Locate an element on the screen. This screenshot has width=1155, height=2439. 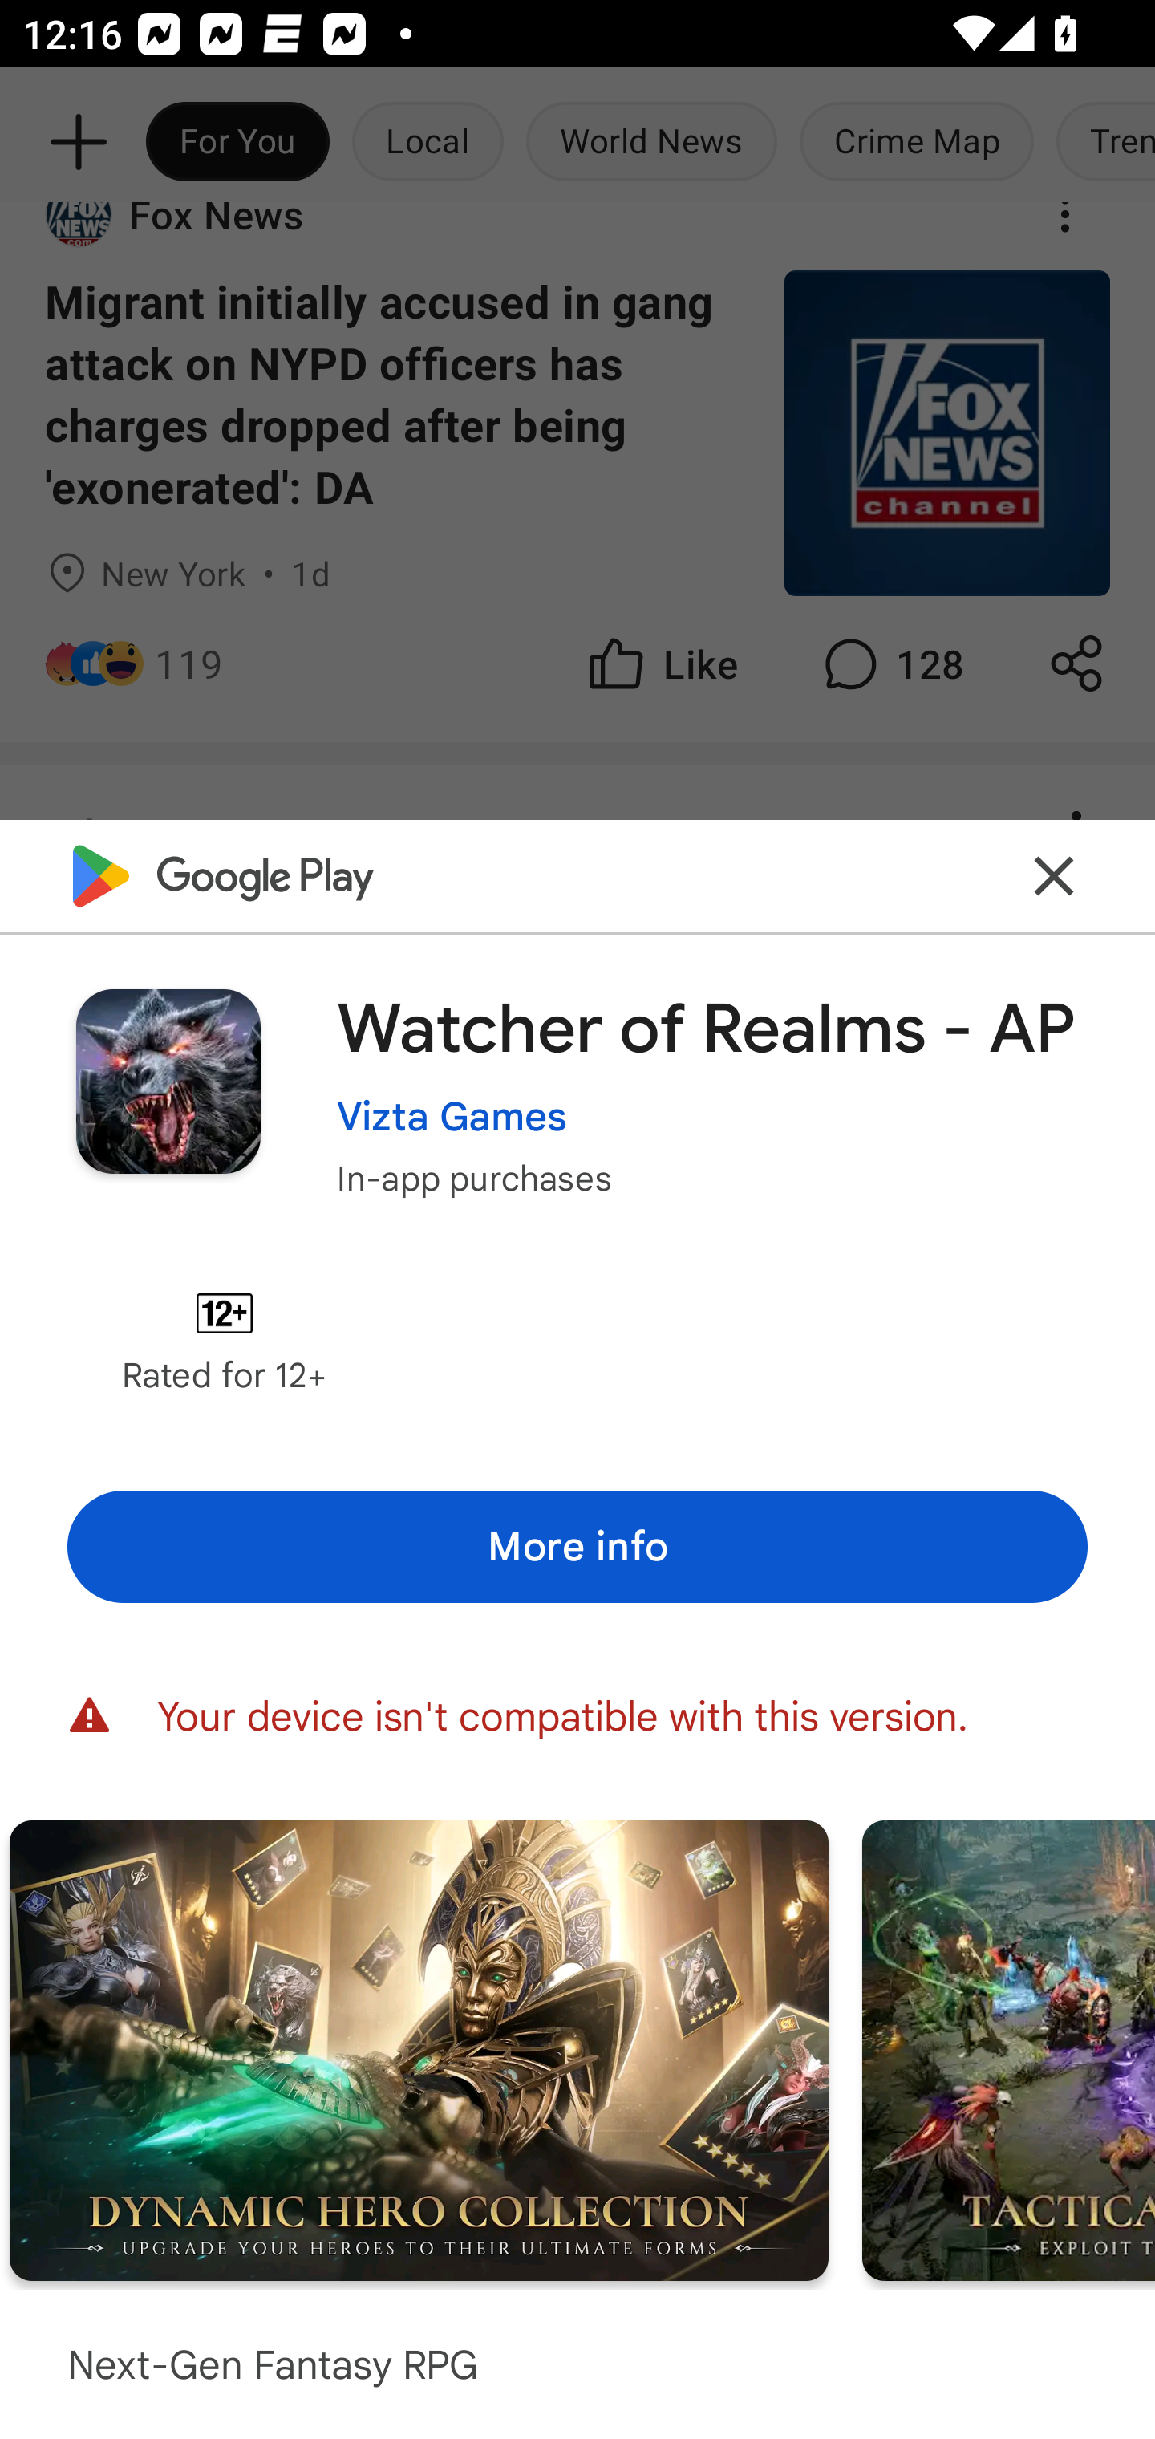
Vizta Games is located at coordinates (452, 1115).